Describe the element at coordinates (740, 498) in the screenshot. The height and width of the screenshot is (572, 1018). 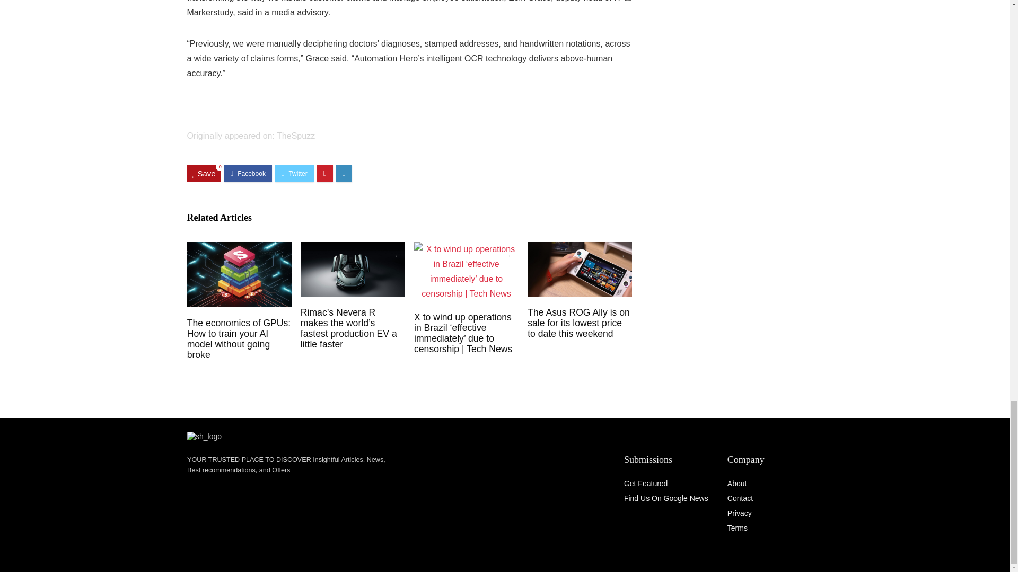
I see `Contact` at that location.